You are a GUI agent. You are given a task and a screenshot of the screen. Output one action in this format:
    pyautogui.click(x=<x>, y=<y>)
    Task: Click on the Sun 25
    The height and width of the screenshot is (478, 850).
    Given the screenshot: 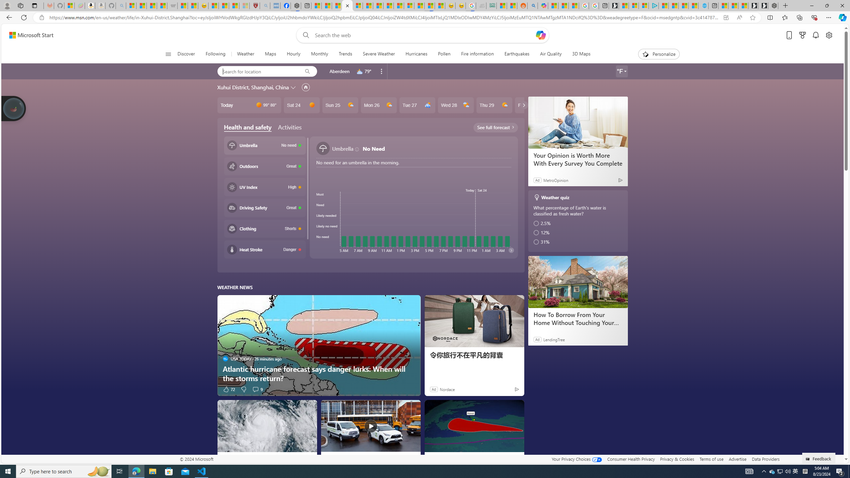 What is the action you would take?
    pyautogui.click(x=340, y=105)
    